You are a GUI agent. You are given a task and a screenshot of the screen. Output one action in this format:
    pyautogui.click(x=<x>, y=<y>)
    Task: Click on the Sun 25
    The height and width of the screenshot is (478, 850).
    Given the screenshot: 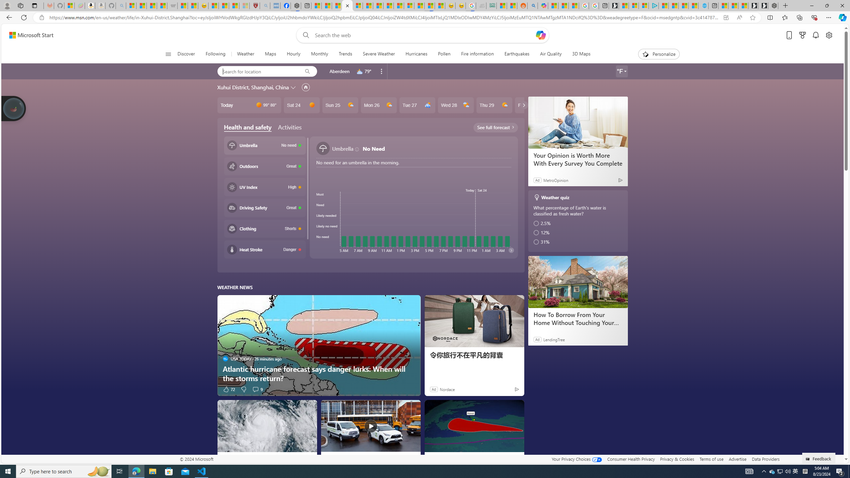 What is the action you would take?
    pyautogui.click(x=340, y=105)
    